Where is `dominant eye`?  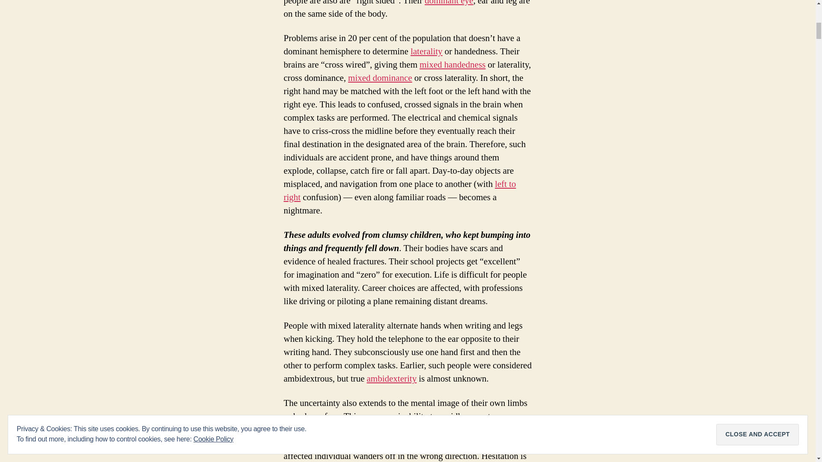
dominant eye is located at coordinates (449, 3).